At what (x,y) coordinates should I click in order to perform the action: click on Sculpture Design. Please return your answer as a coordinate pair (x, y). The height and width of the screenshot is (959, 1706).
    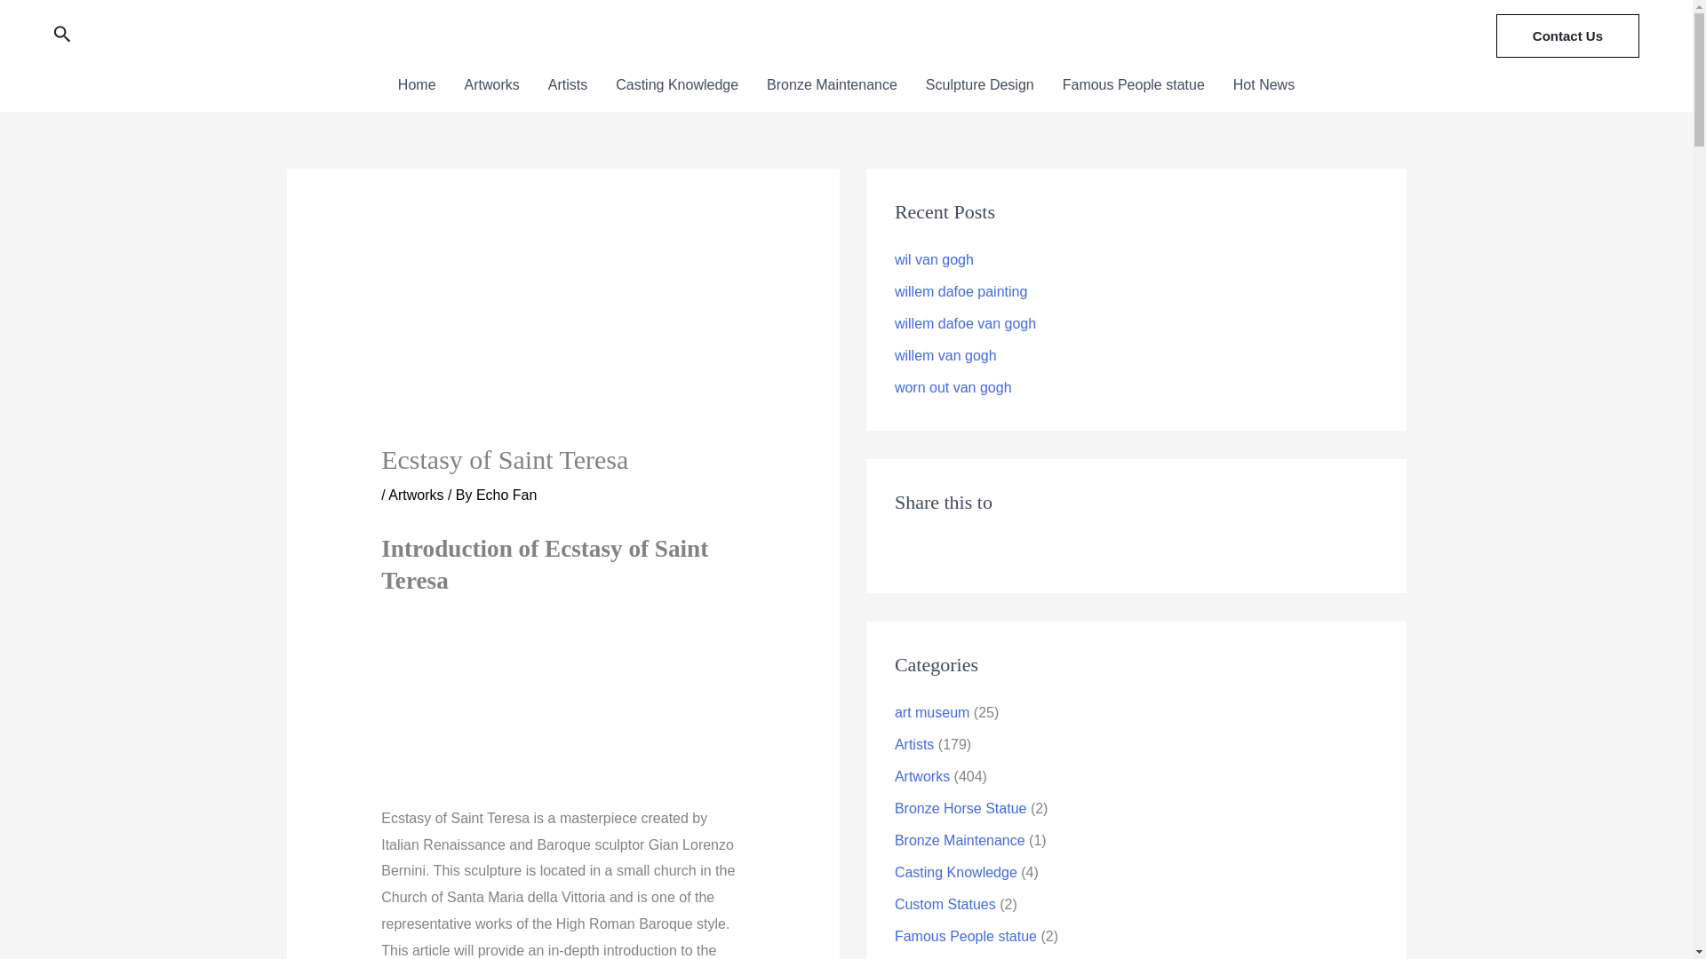
    Looking at the image, I should click on (979, 85).